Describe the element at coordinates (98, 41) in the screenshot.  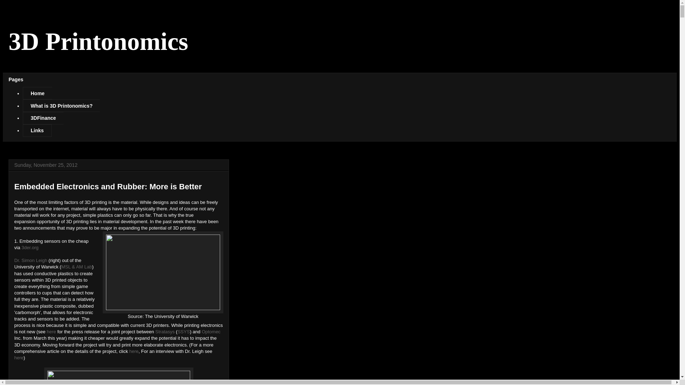
I see `3D Printonomics` at that location.